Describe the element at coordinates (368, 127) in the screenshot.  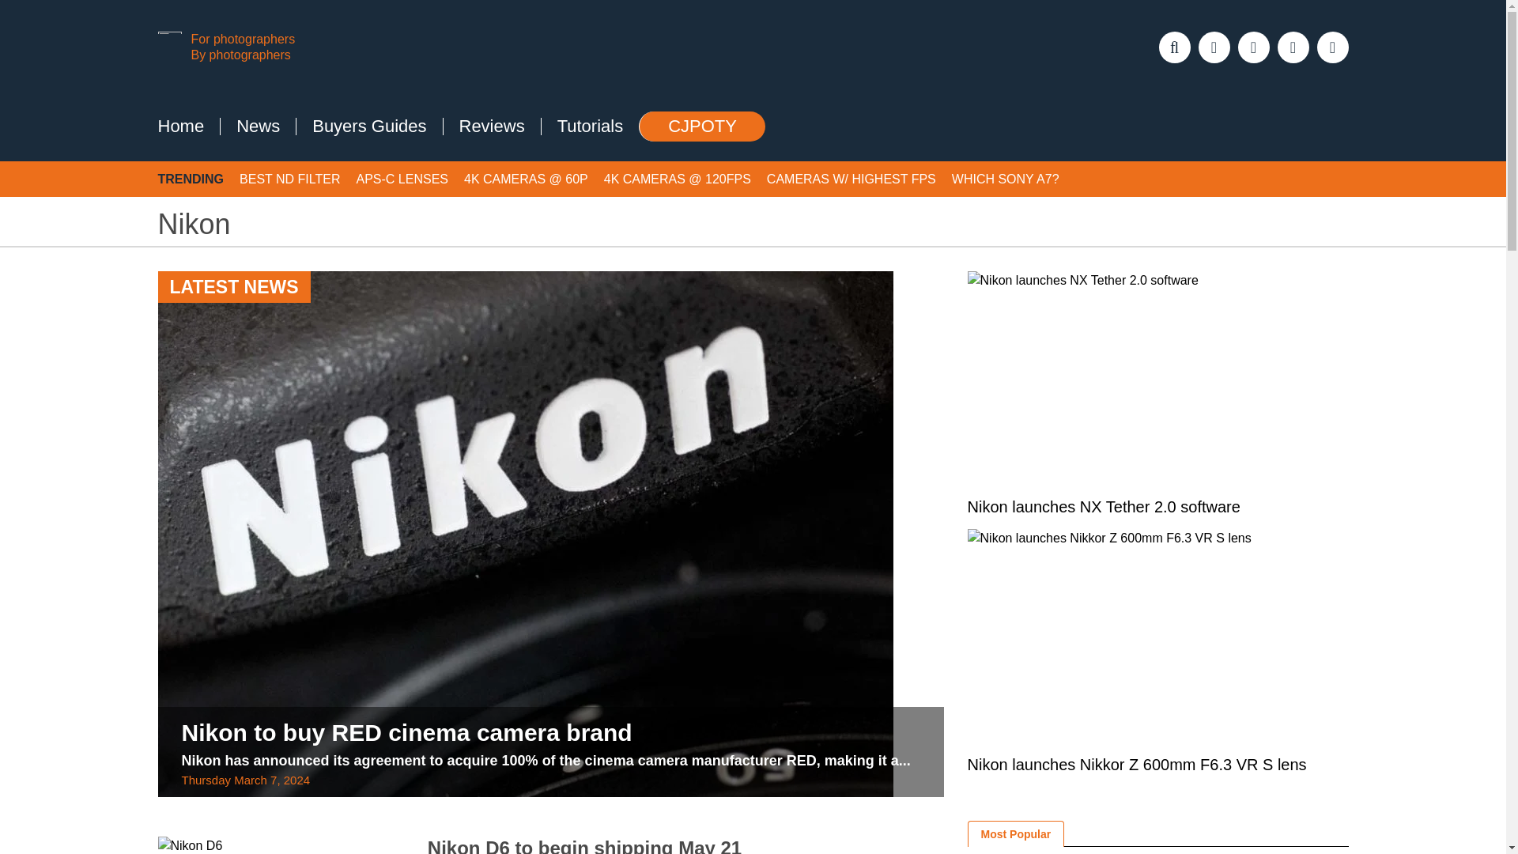
I see `Buyers Guides` at that location.